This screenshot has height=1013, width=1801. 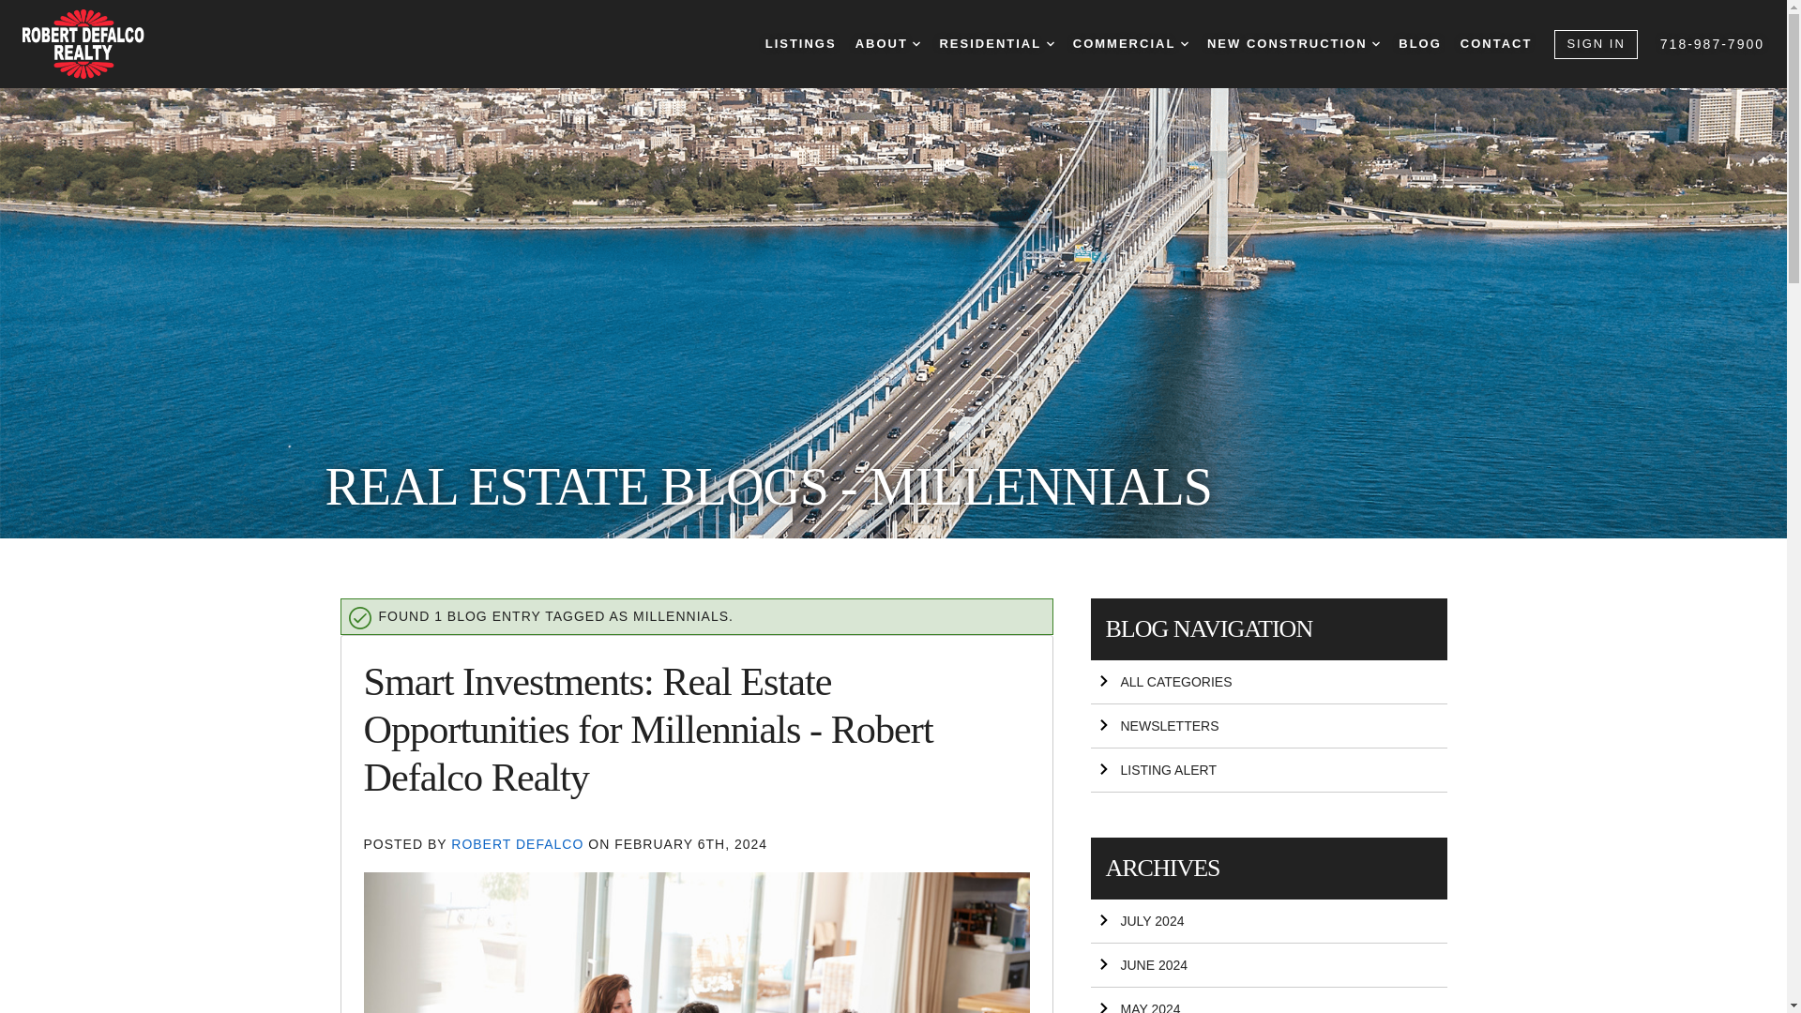 What do you see at coordinates (1496, 44) in the screenshot?
I see `CONTACT` at bounding box center [1496, 44].